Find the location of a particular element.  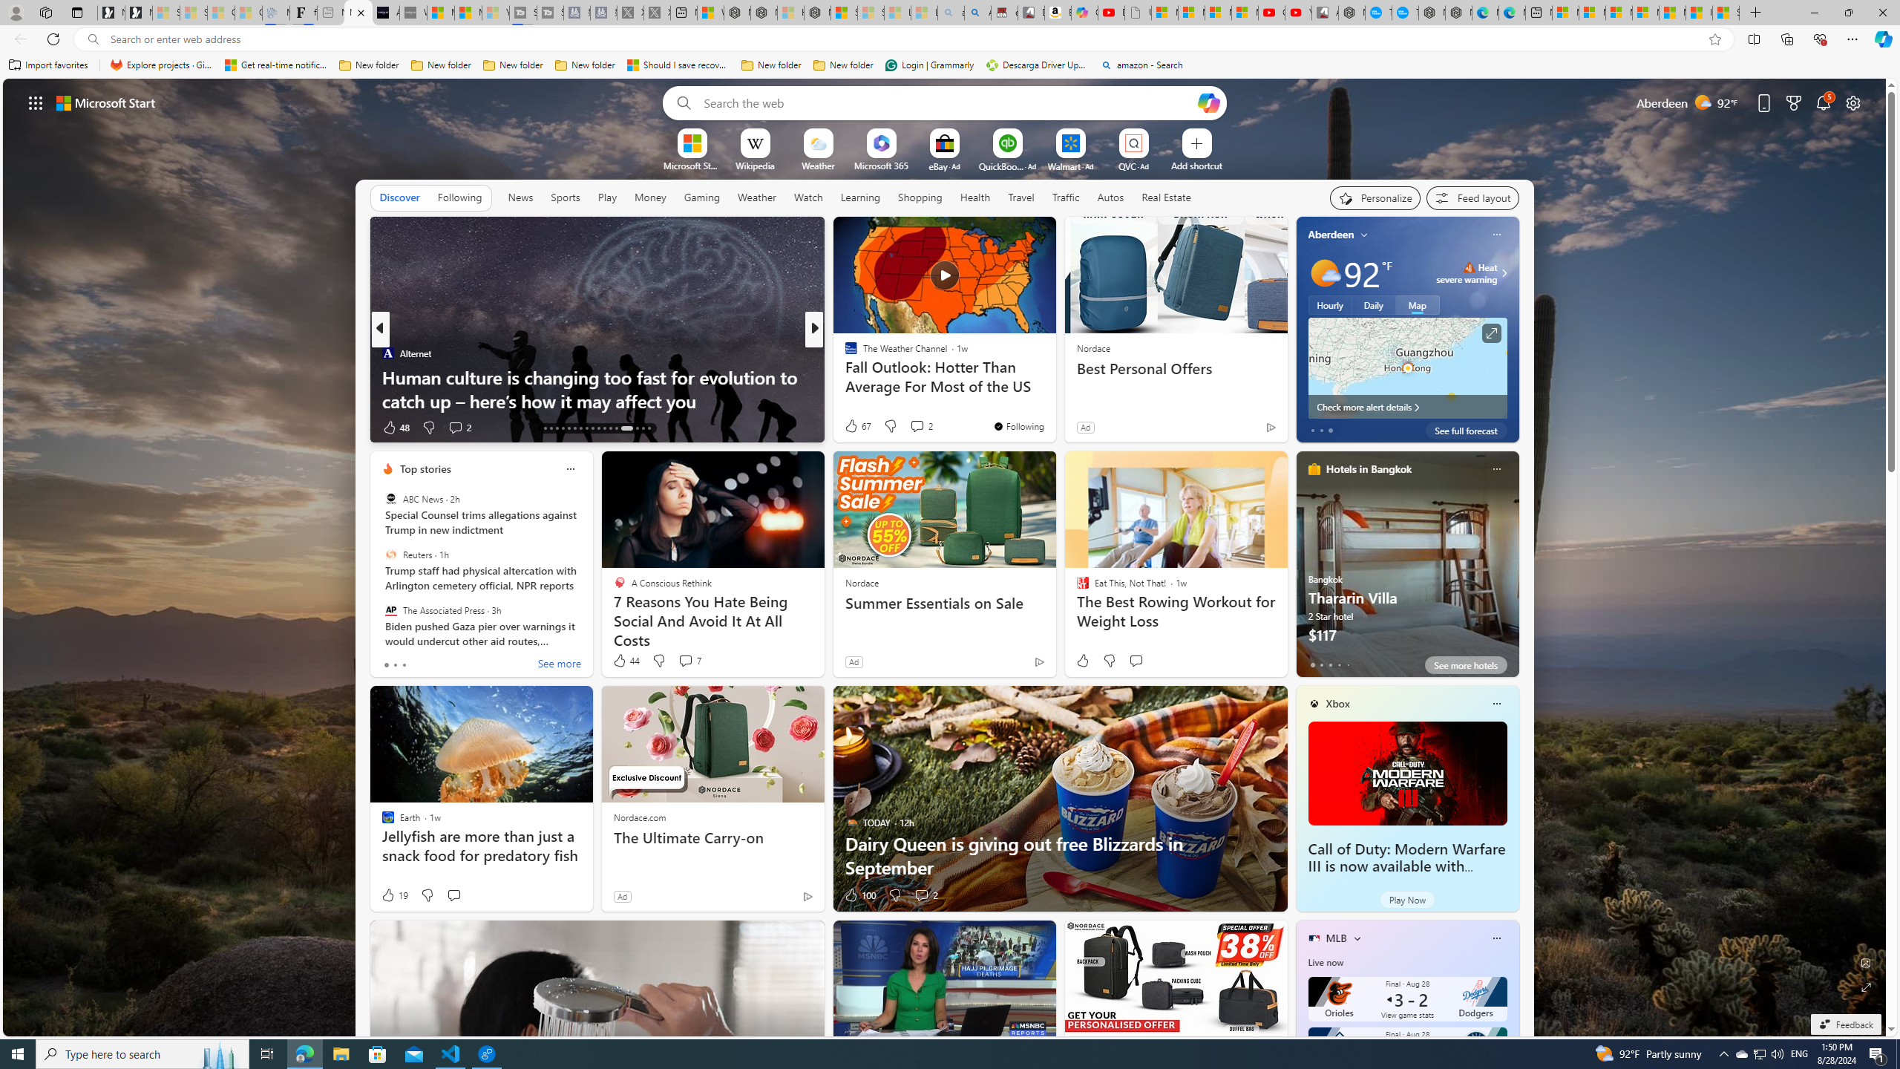

Descarga Driver Updater is located at coordinates (1038, 65).